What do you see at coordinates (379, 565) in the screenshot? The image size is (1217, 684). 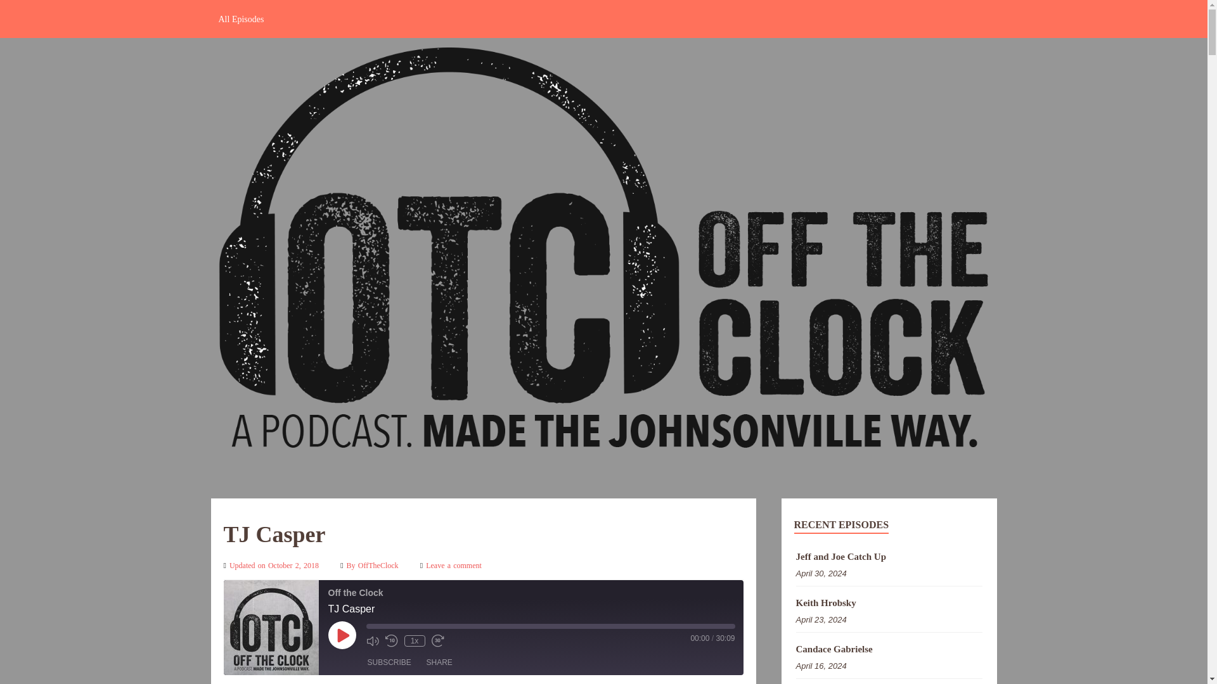 I see `OffTheClock` at bounding box center [379, 565].